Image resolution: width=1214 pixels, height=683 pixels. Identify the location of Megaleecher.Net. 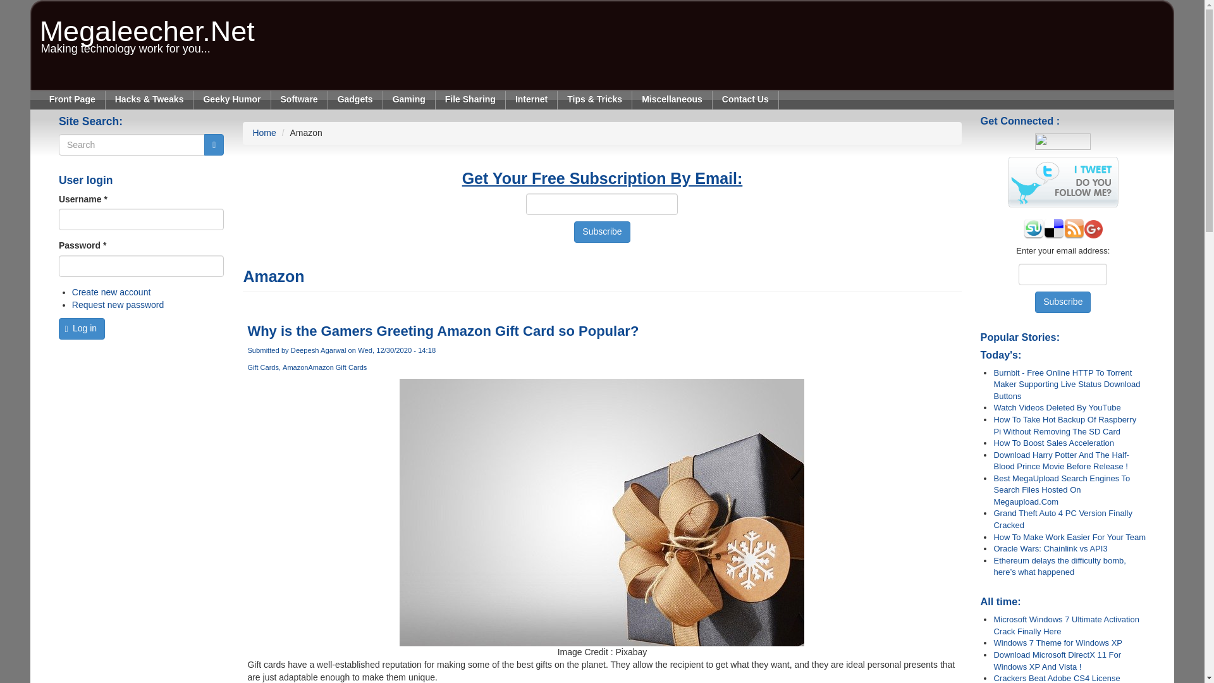
(147, 18).